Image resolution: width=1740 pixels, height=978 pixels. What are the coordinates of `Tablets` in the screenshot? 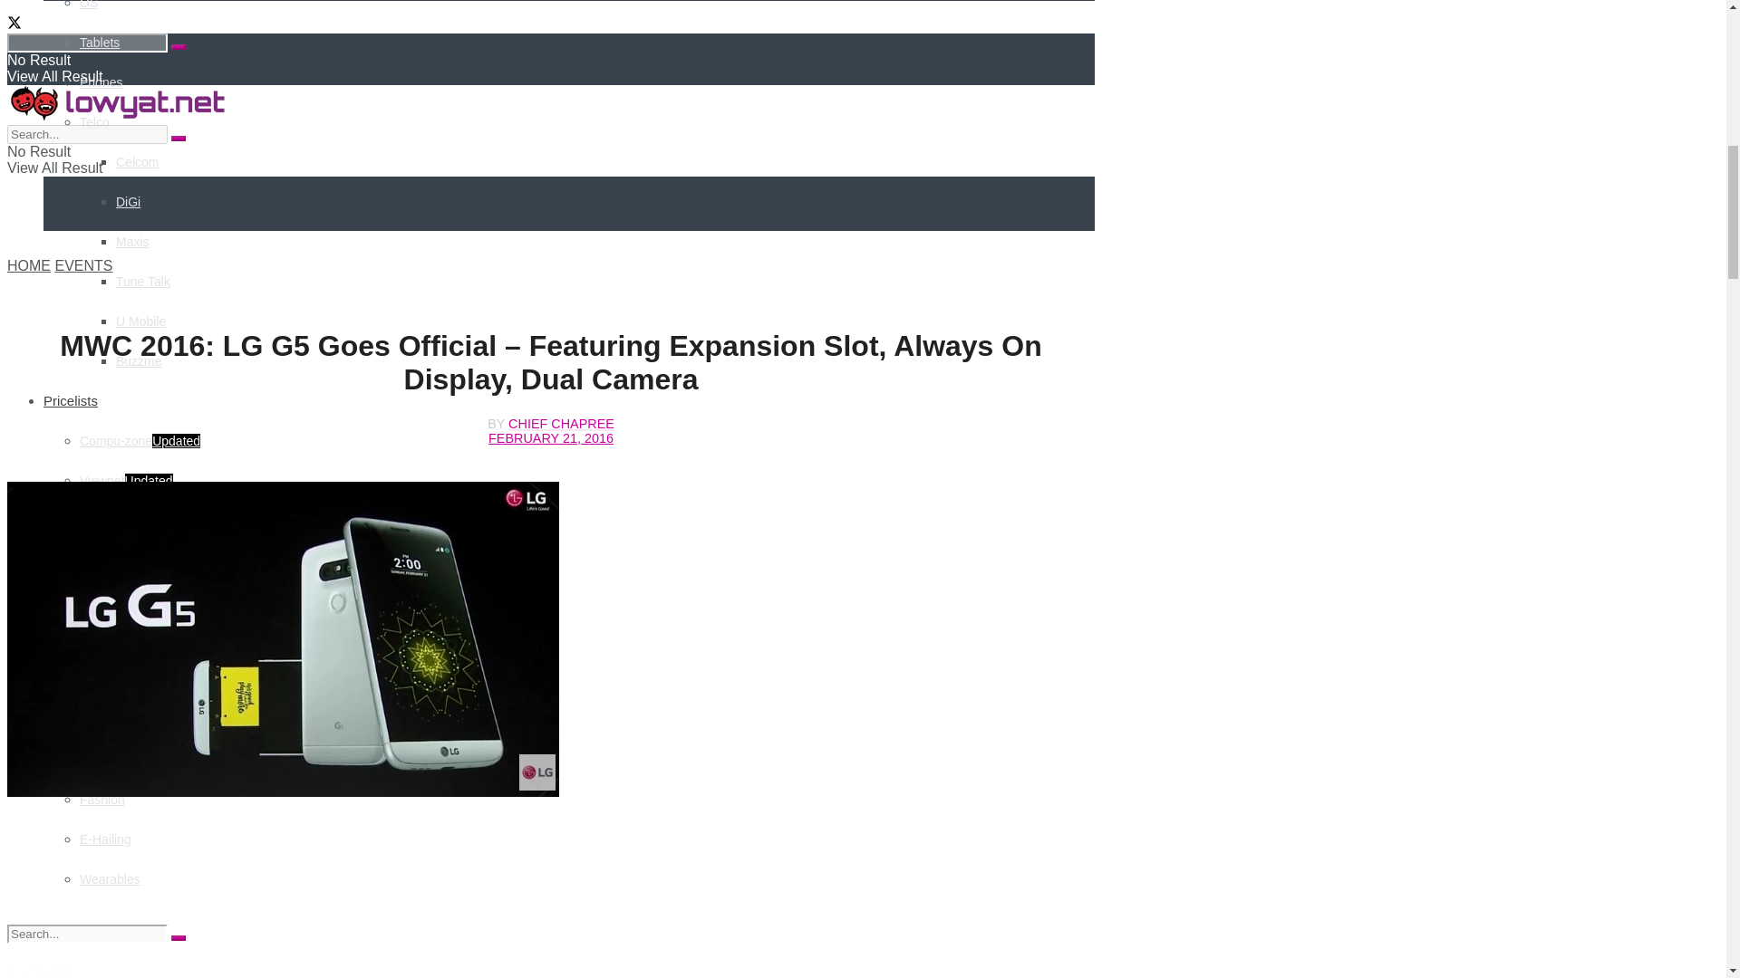 It's located at (100, 42).